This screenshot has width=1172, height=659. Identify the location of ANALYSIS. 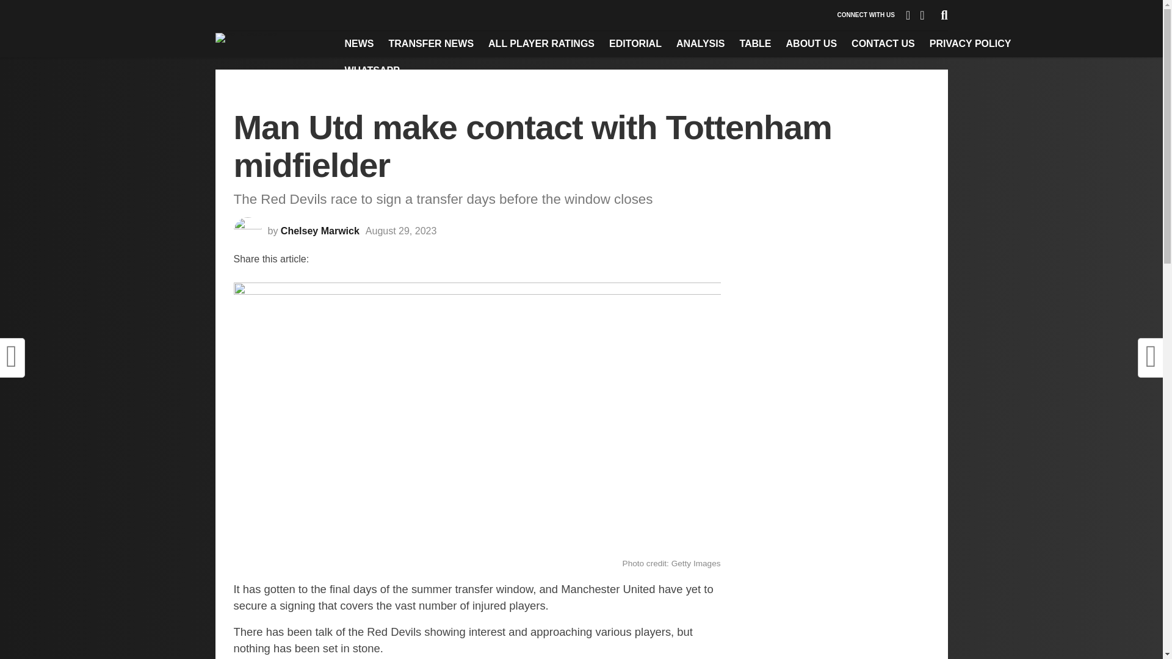
(700, 43).